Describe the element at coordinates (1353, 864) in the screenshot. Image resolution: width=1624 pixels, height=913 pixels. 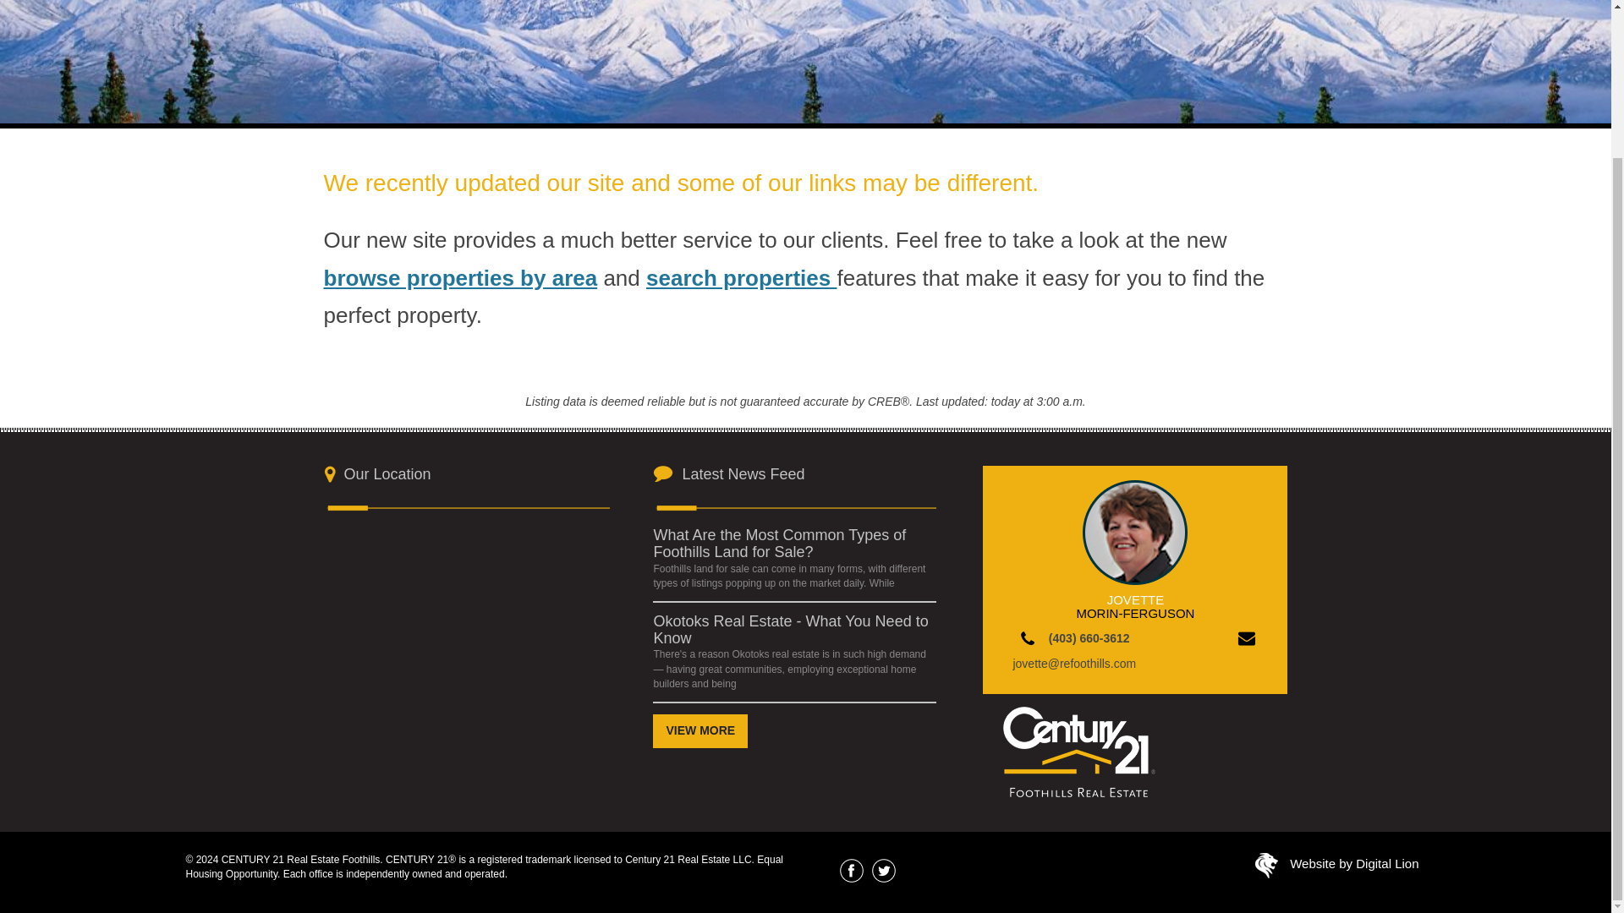
I see `Real Estate Website Development` at that location.